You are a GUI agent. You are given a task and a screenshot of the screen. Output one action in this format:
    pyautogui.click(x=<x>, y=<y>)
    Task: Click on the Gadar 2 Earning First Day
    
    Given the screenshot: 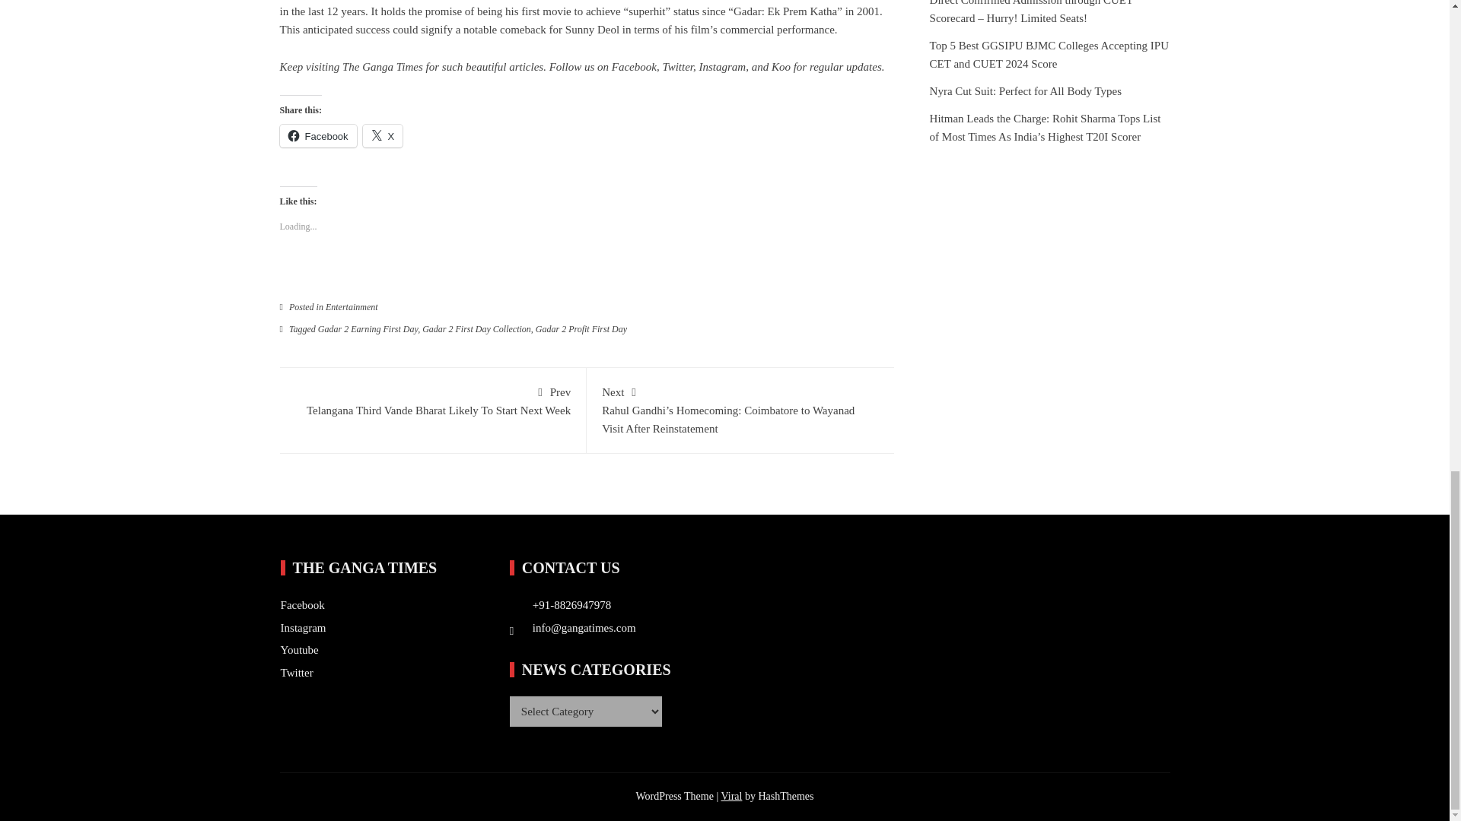 What is the action you would take?
    pyautogui.click(x=382, y=136)
    